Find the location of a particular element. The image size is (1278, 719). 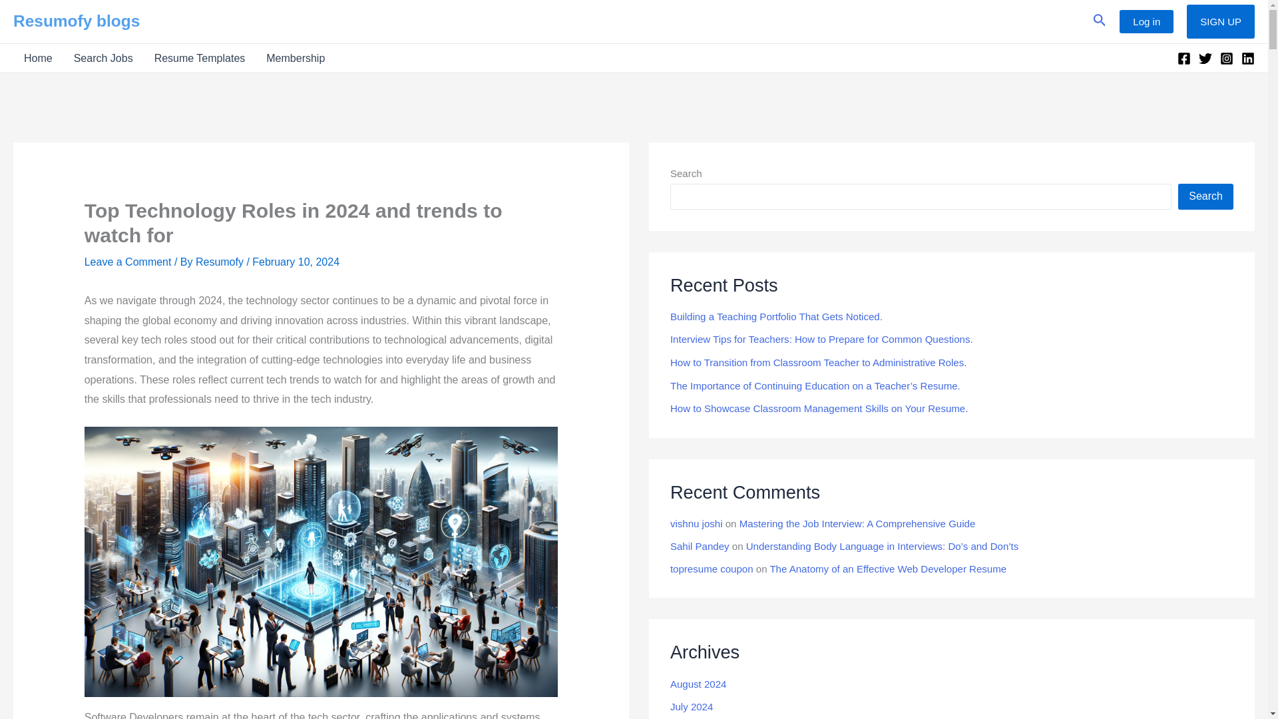

SIGN UP is located at coordinates (1221, 21).